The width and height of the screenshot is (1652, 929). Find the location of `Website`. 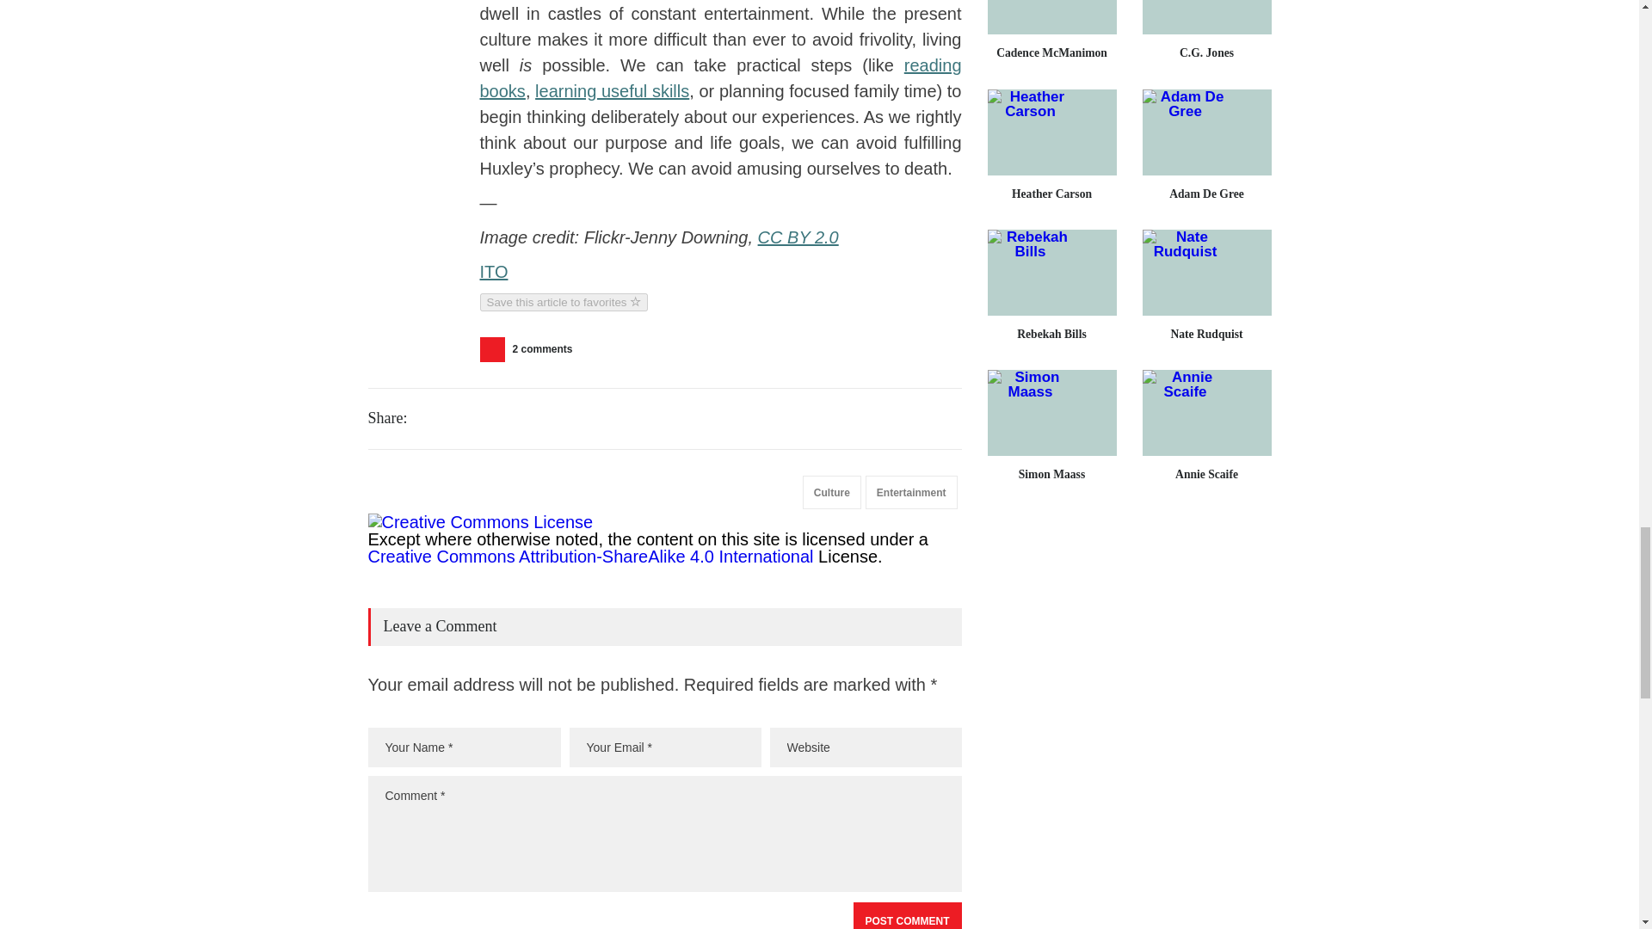

Website is located at coordinates (866, 747).